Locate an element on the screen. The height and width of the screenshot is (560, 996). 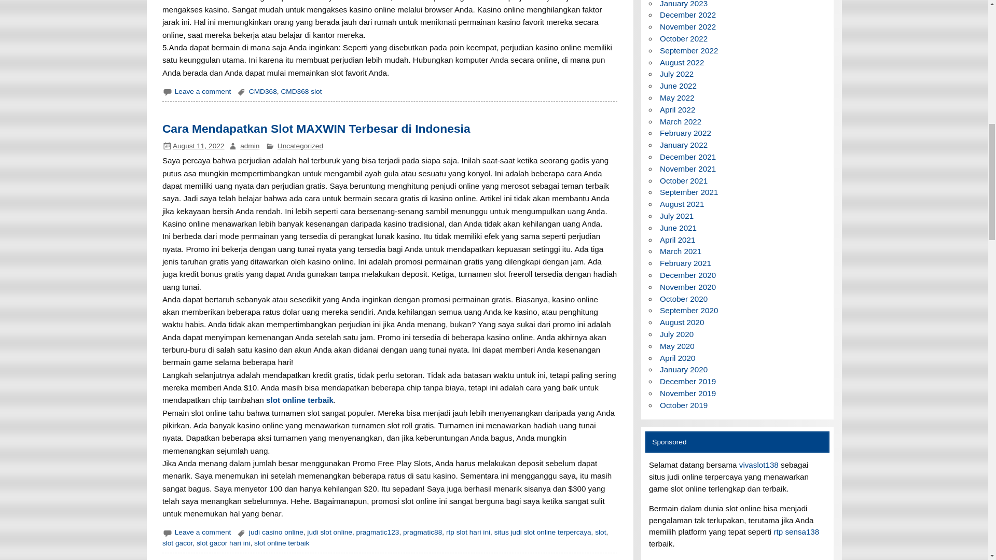
judi slot online is located at coordinates (329, 532).